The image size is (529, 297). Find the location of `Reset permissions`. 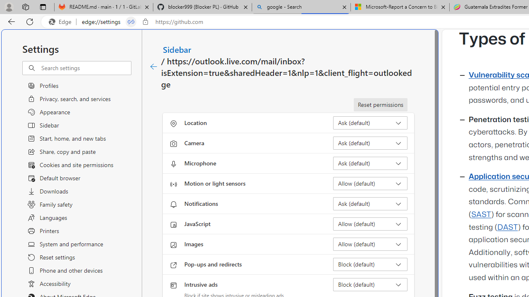

Reset permissions is located at coordinates (380, 105).